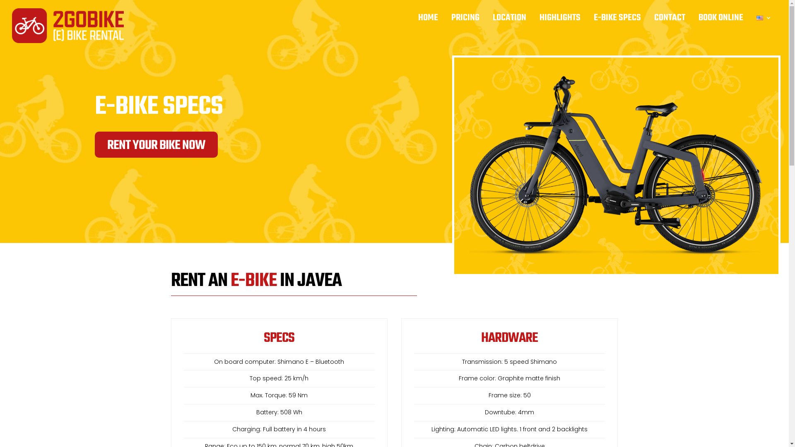 The image size is (795, 447). I want to click on logo2gobike, so click(68, 26).